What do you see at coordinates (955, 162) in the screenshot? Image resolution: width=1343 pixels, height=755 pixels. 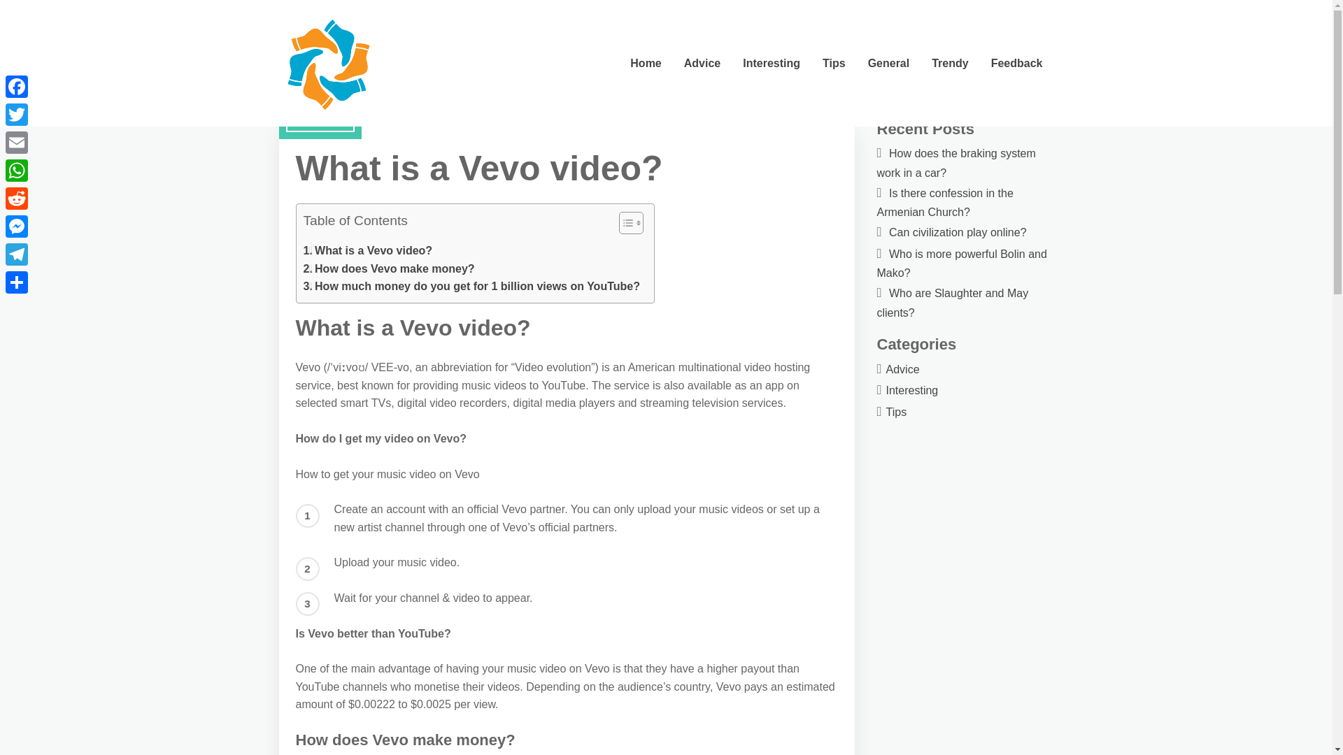 I see `How does the braking system work in a car?` at bounding box center [955, 162].